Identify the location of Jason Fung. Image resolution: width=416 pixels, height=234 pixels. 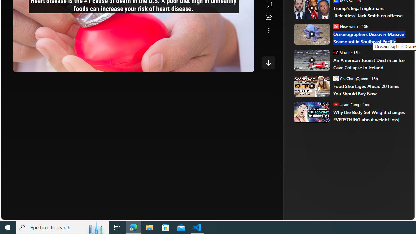
(336, 104).